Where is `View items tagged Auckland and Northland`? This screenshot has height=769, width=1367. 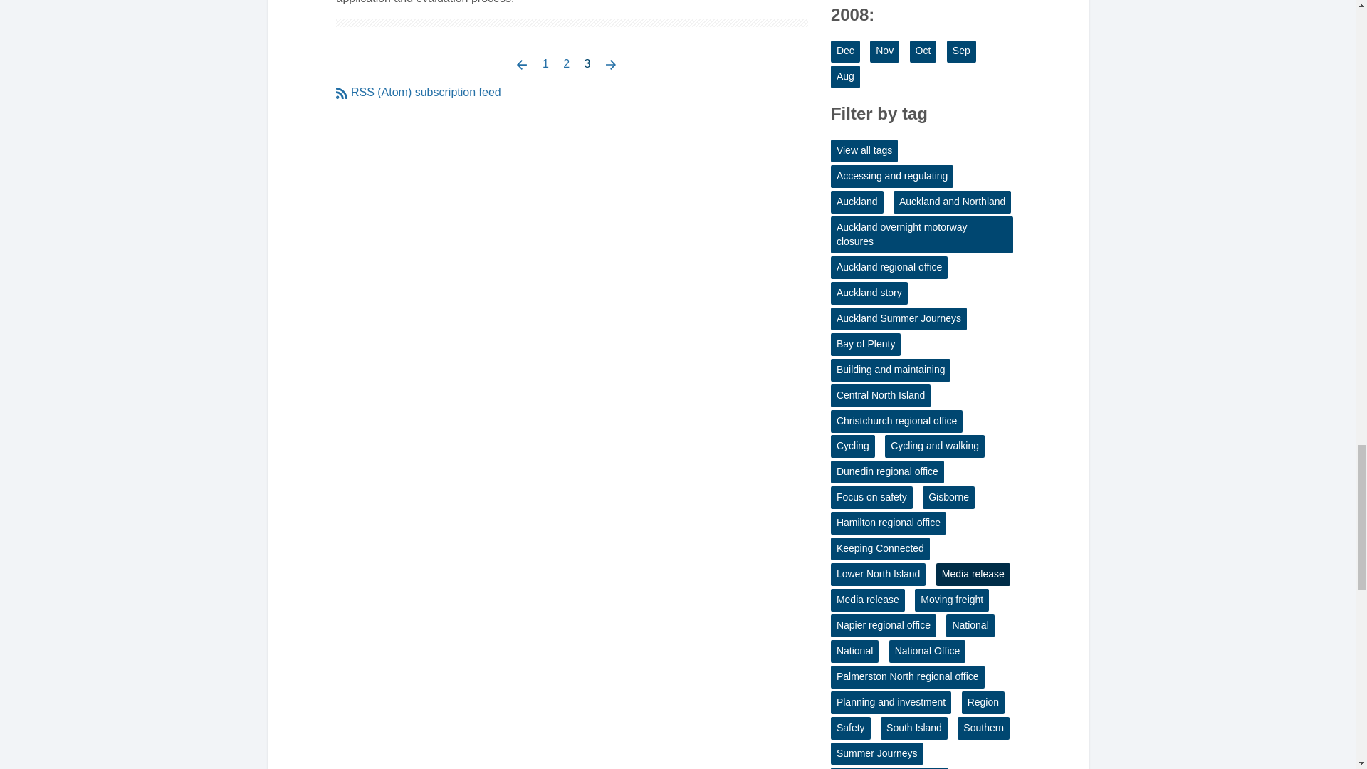 View items tagged Auckland and Northland is located at coordinates (953, 202).